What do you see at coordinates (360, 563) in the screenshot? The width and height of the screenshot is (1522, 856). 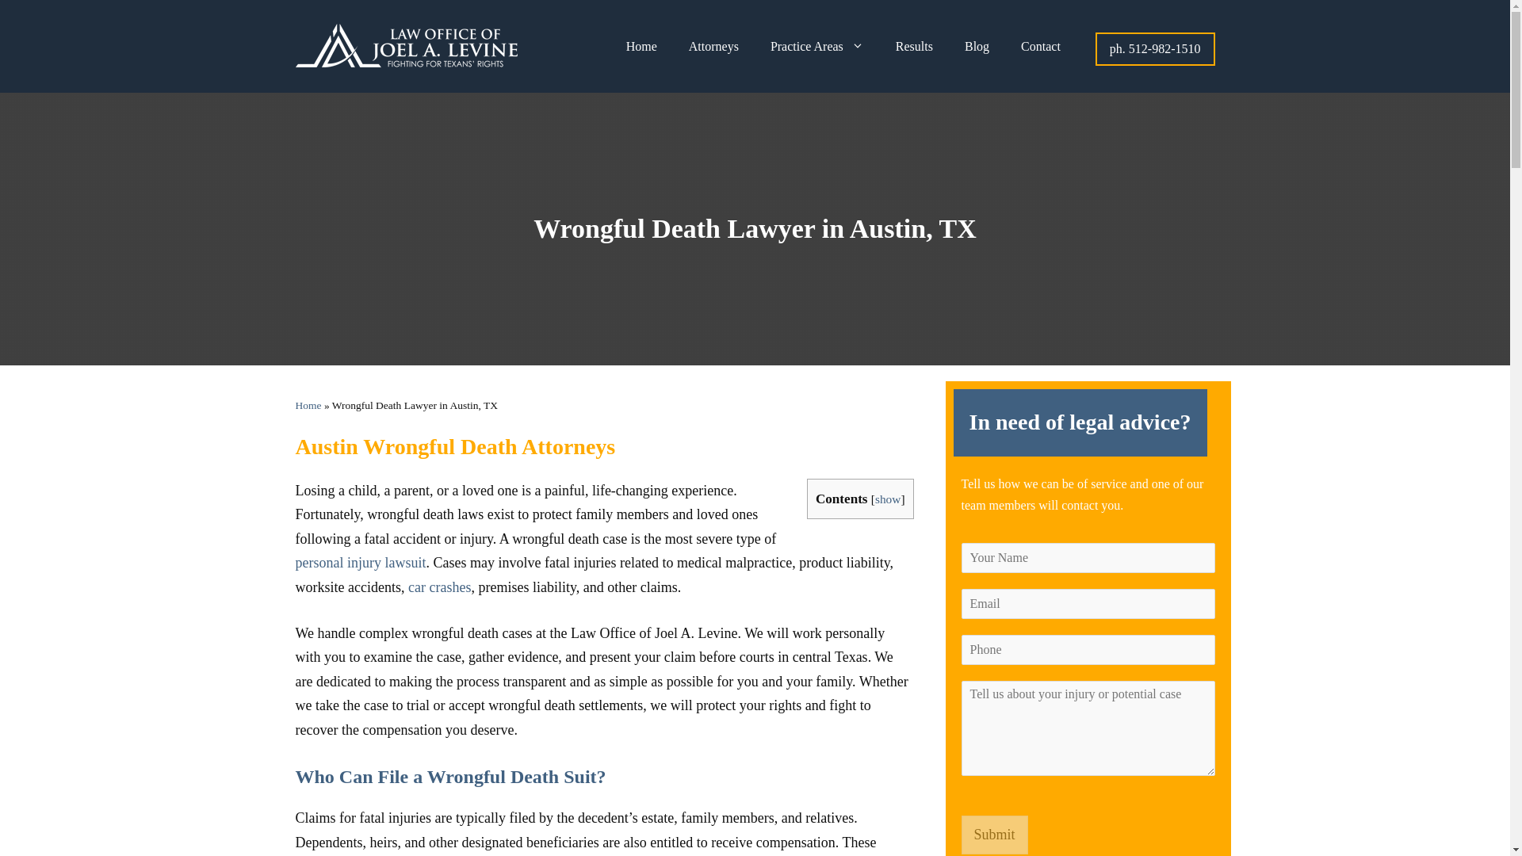 I see `Personal Injury Lawyer Austin TX` at bounding box center [360, 563].